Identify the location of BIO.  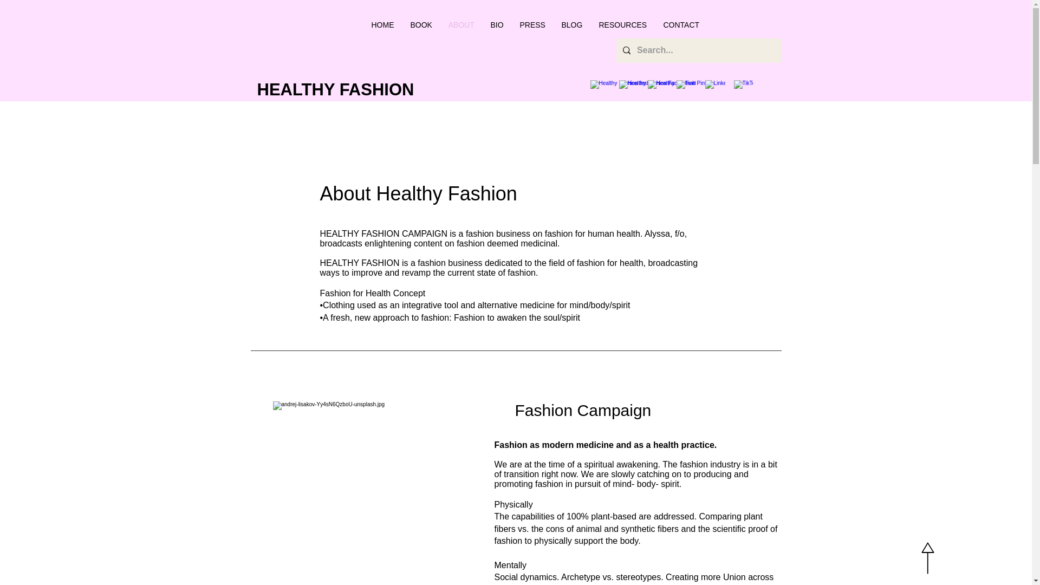
(497, 24).